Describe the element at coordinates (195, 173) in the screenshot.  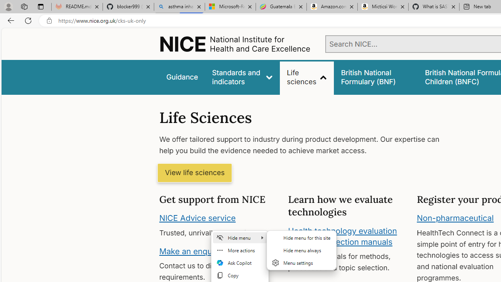
I see `View life sciences` at that location.